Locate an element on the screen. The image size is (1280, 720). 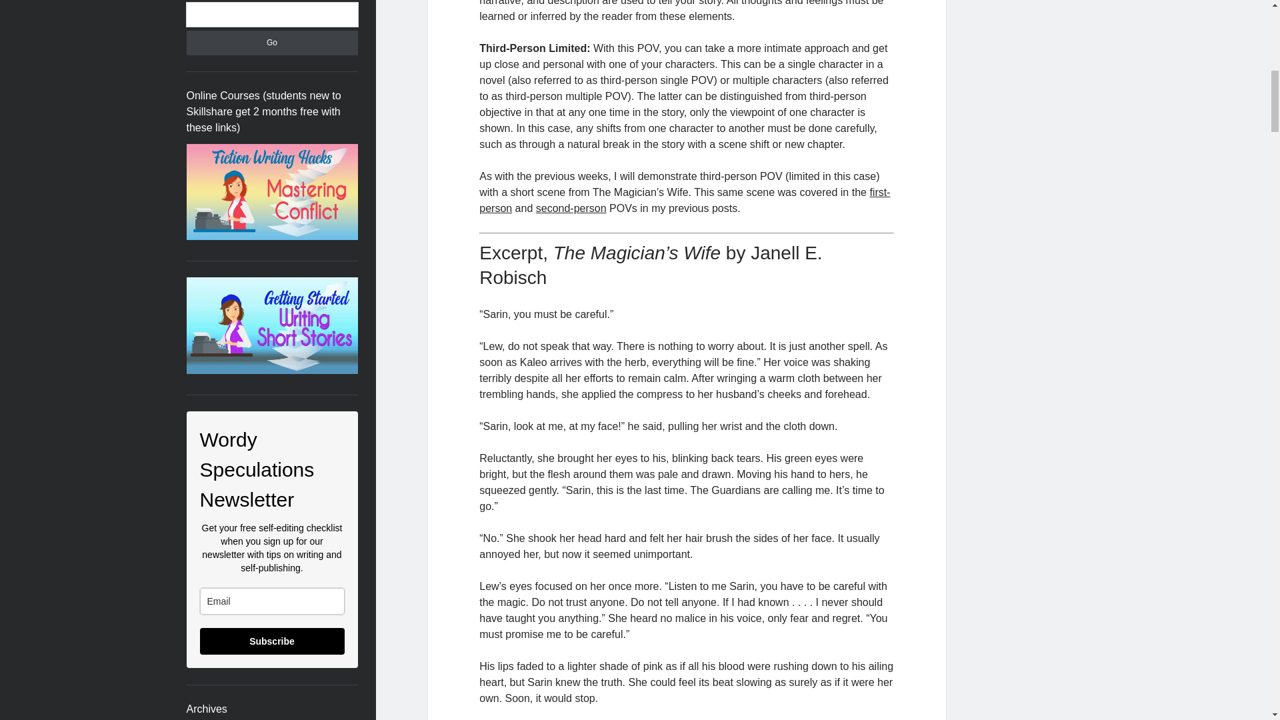
Search for: is located at coordinates (272, 15).